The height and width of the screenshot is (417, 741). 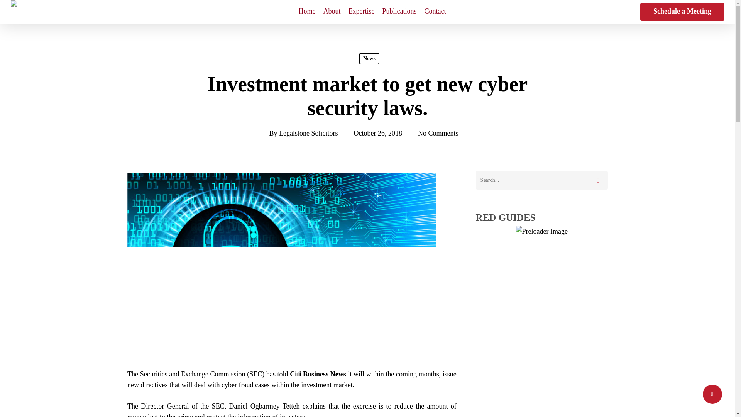 I want to click on Expertise, so click(x=361, y=12).